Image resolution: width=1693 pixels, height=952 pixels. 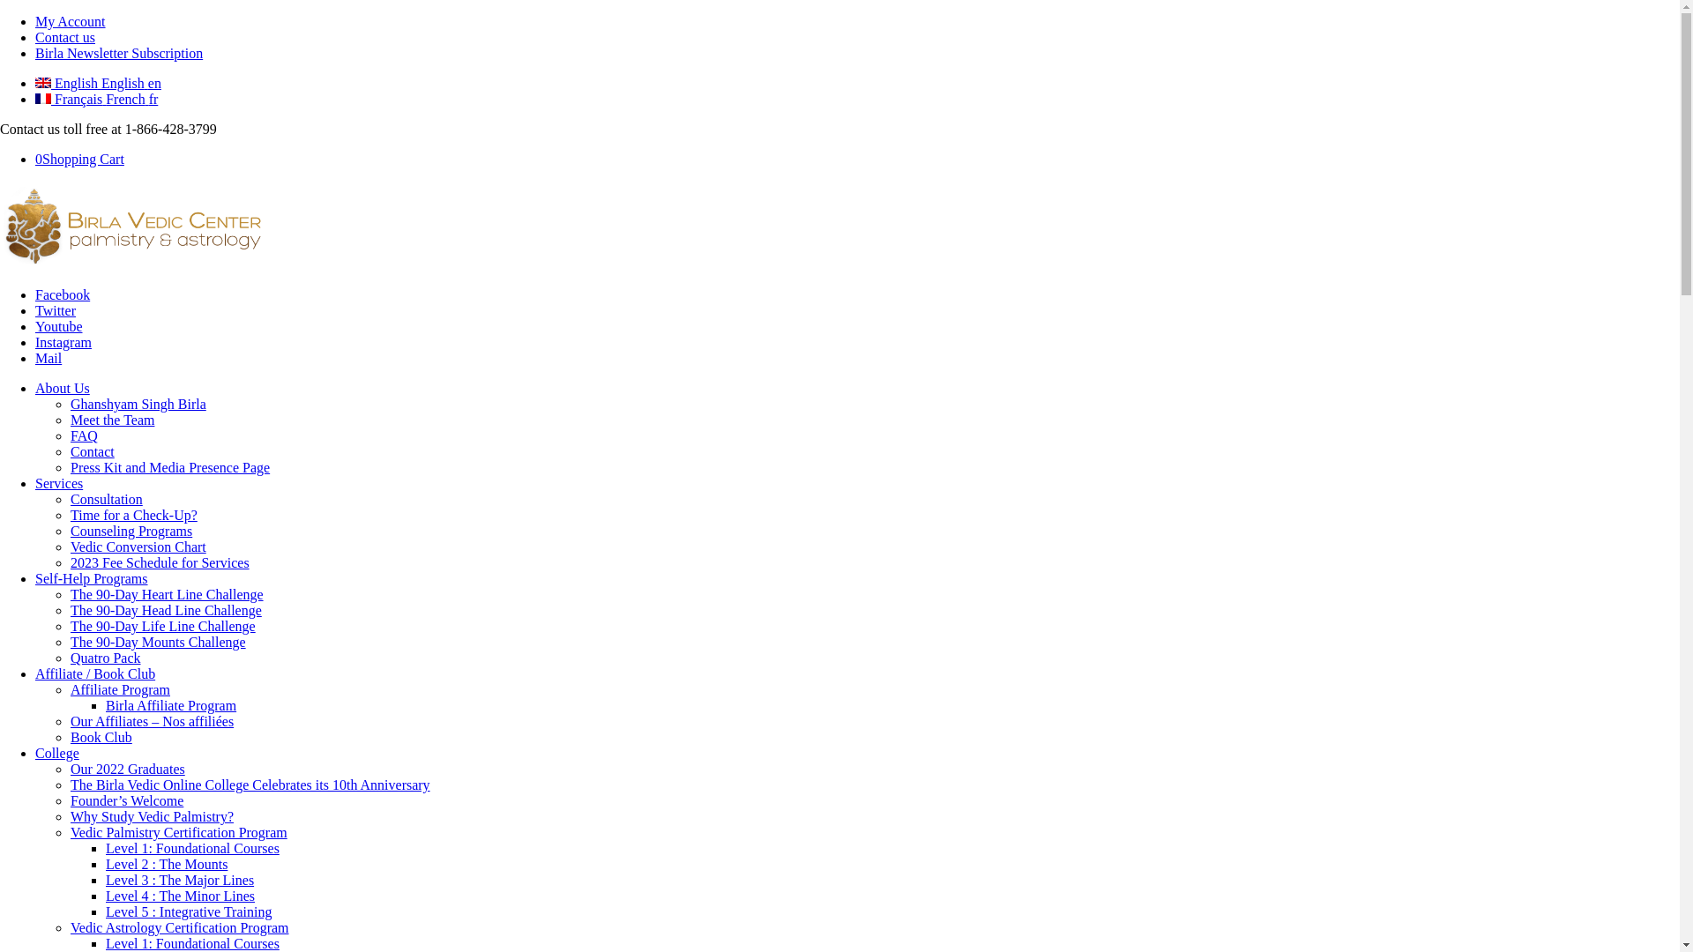 What do you see at coordinates (57, 753) in the screenshot?
I see `College` at bounding box center [57, 753].